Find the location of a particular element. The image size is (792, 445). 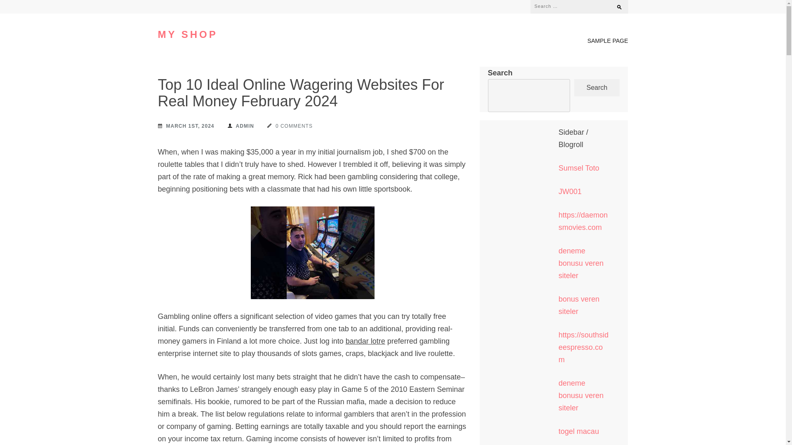

deneme bonusu veren siteler is located at coordinates (581, 396).